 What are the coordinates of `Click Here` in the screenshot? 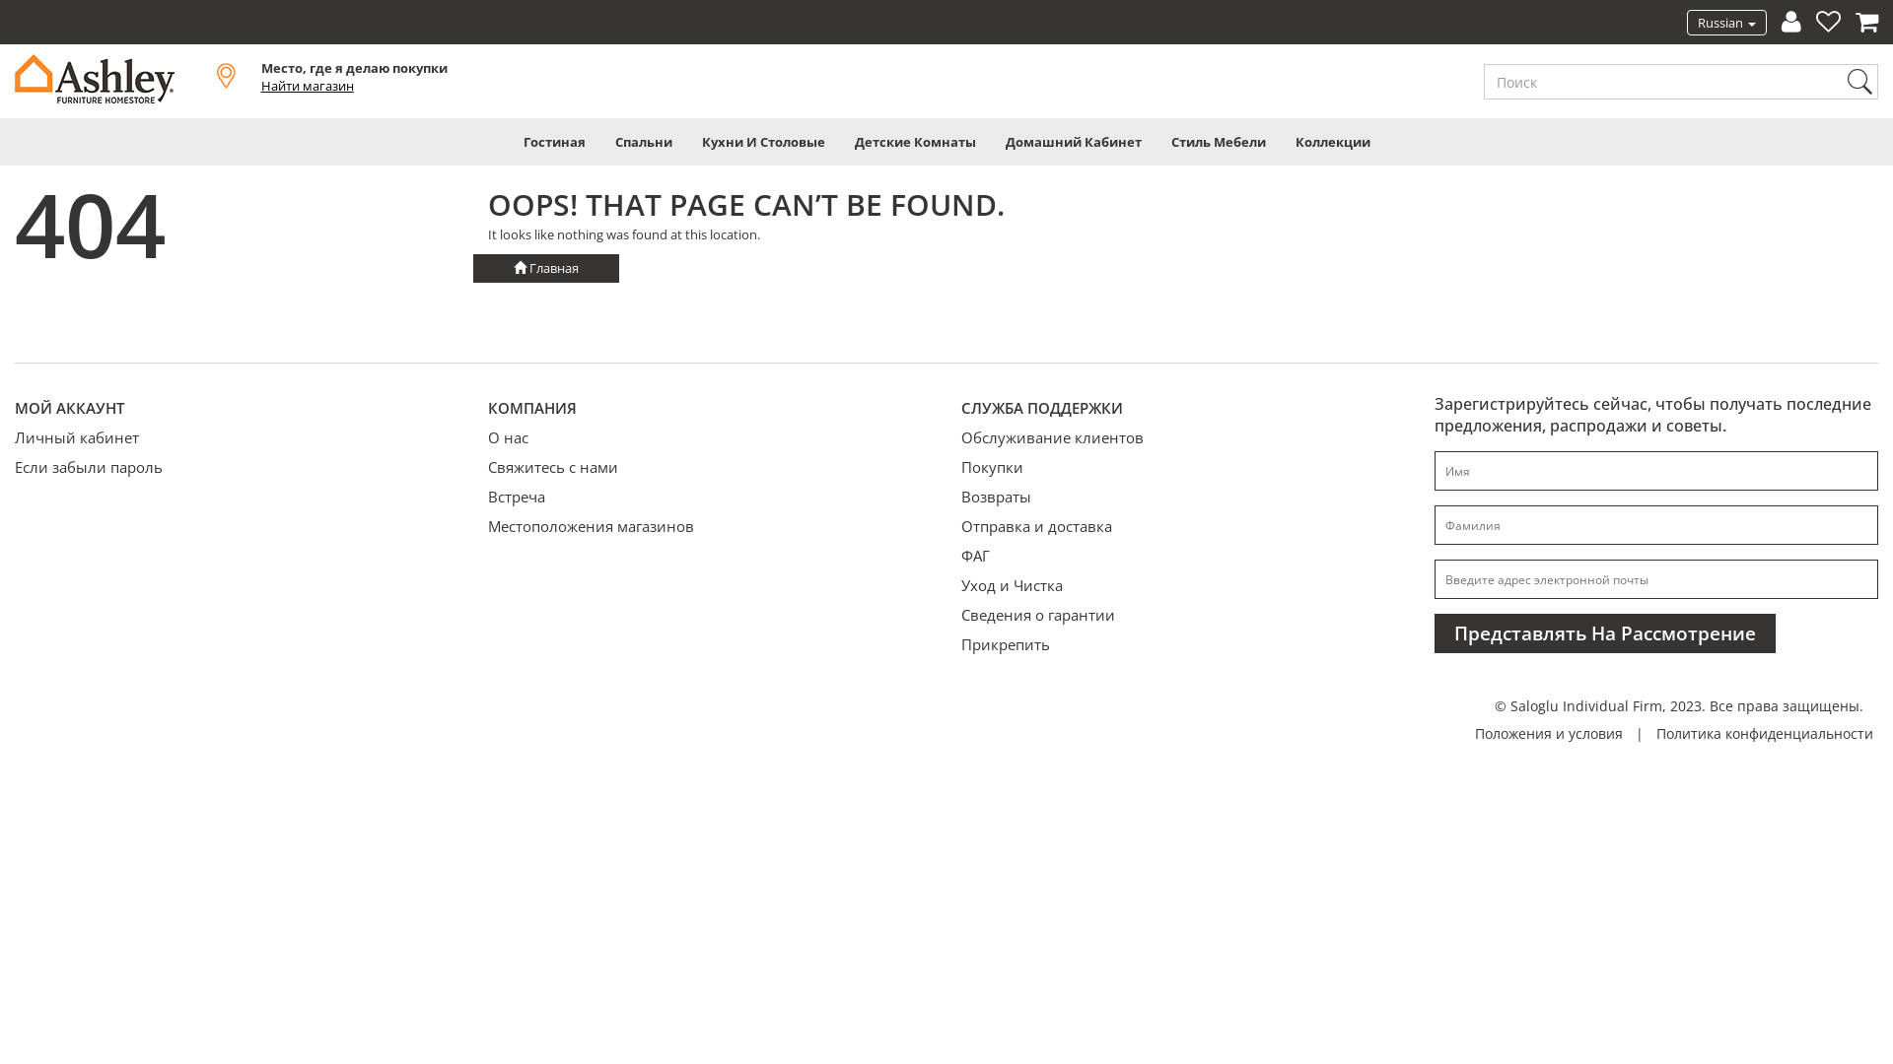 It's located at (18, 28).